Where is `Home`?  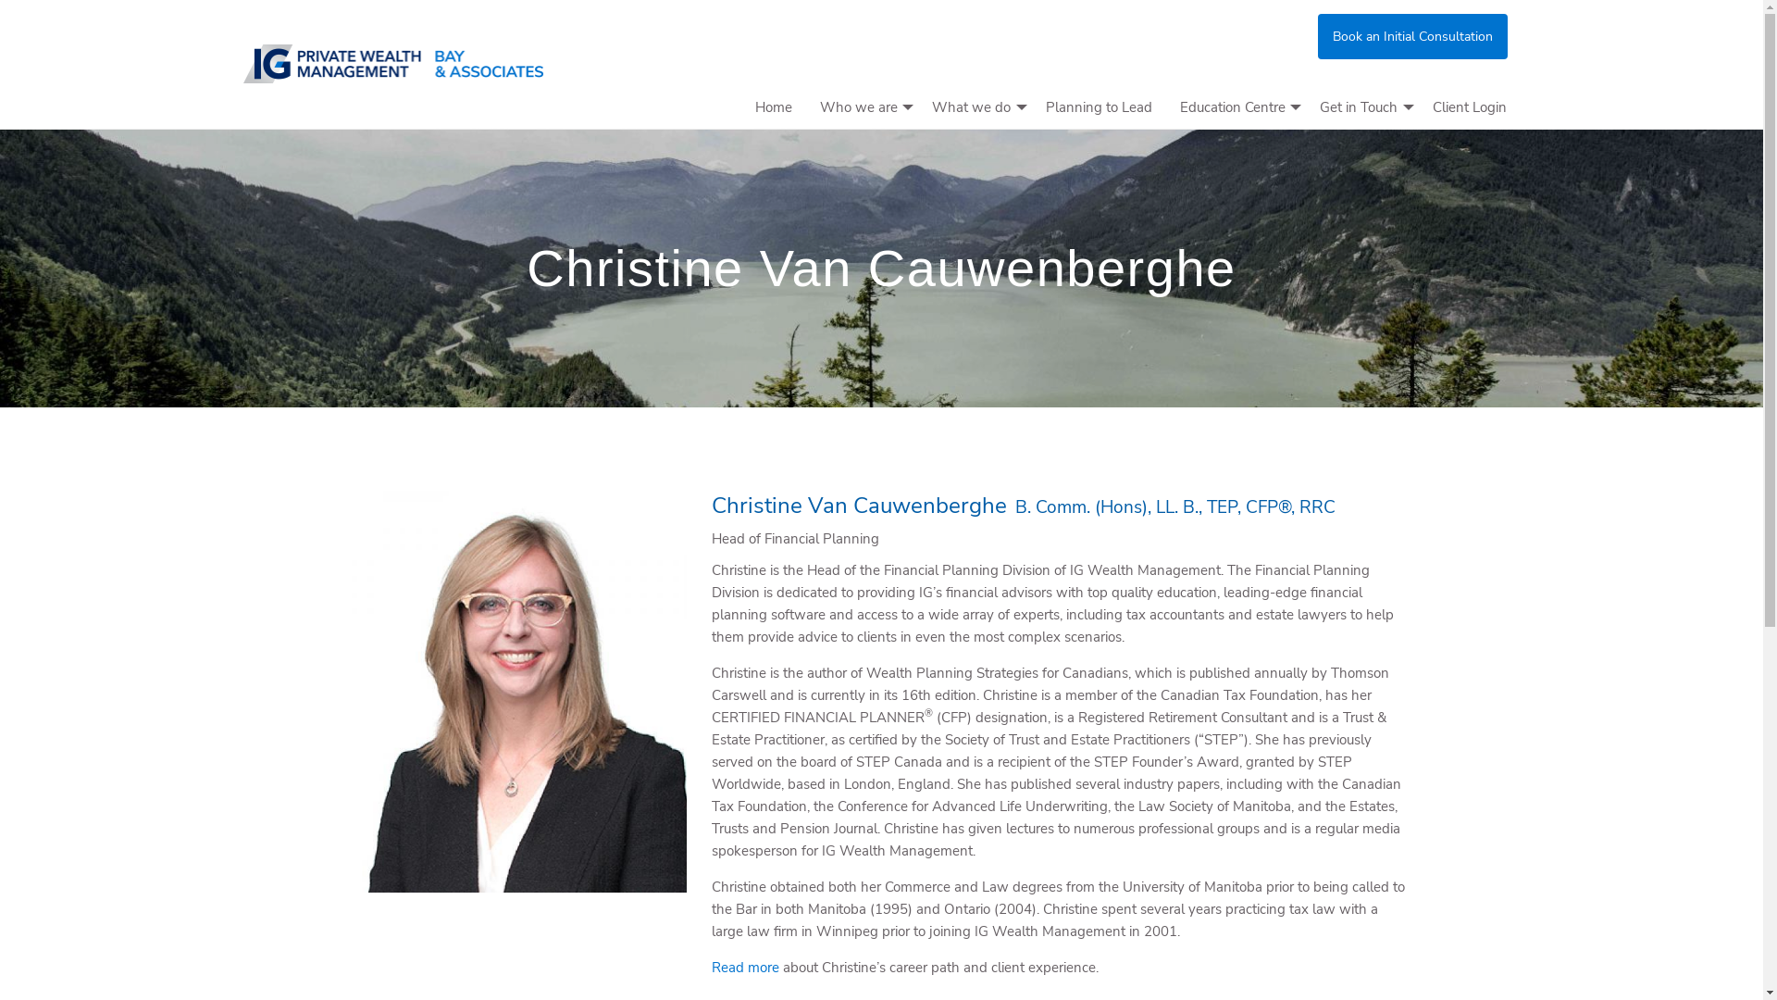 Home is located at coordinates (773, 107).